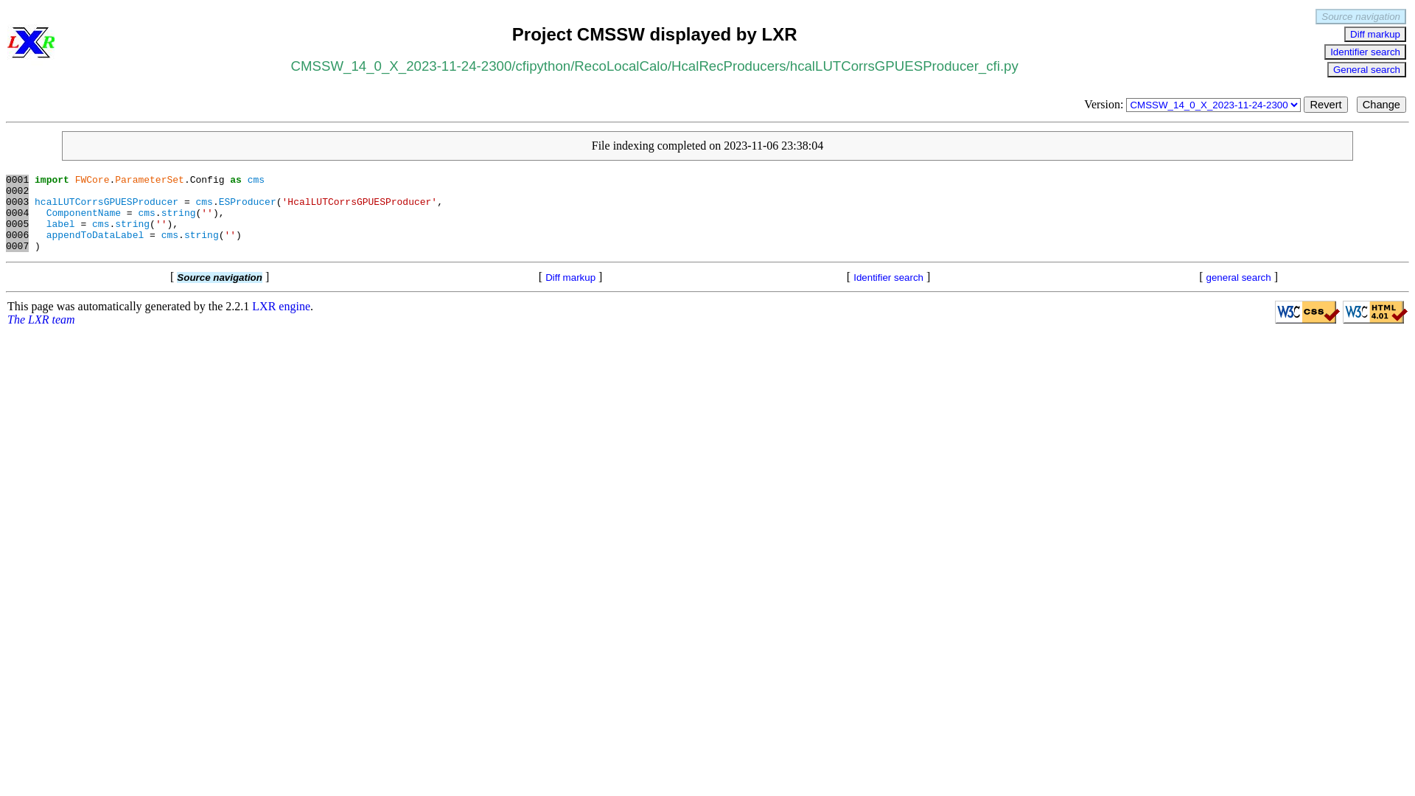  Describe the element at coordinates (282, 307) in the screenshot. I see `LXR engine` at that location.